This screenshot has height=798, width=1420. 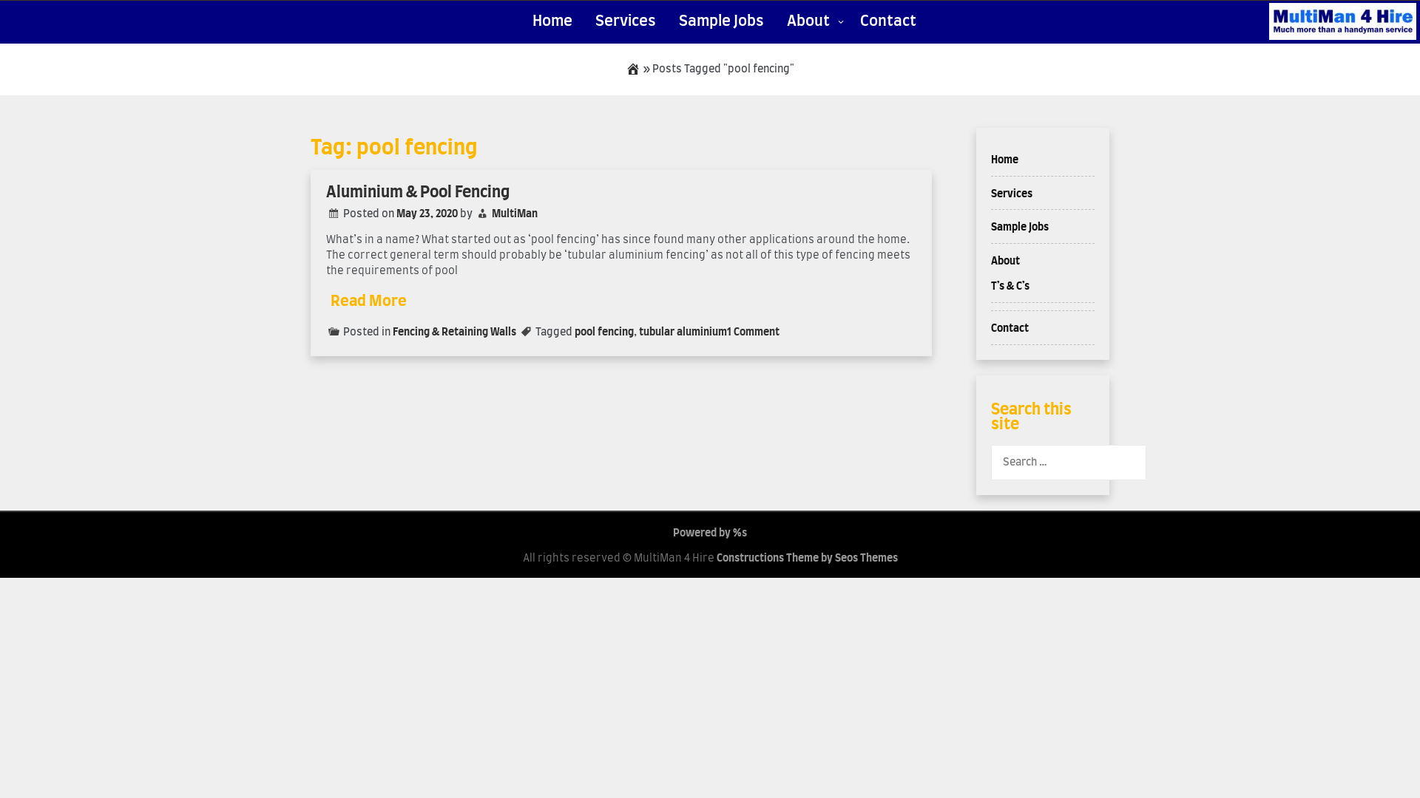 I want to click on Home, so click(x=1004, y=160).